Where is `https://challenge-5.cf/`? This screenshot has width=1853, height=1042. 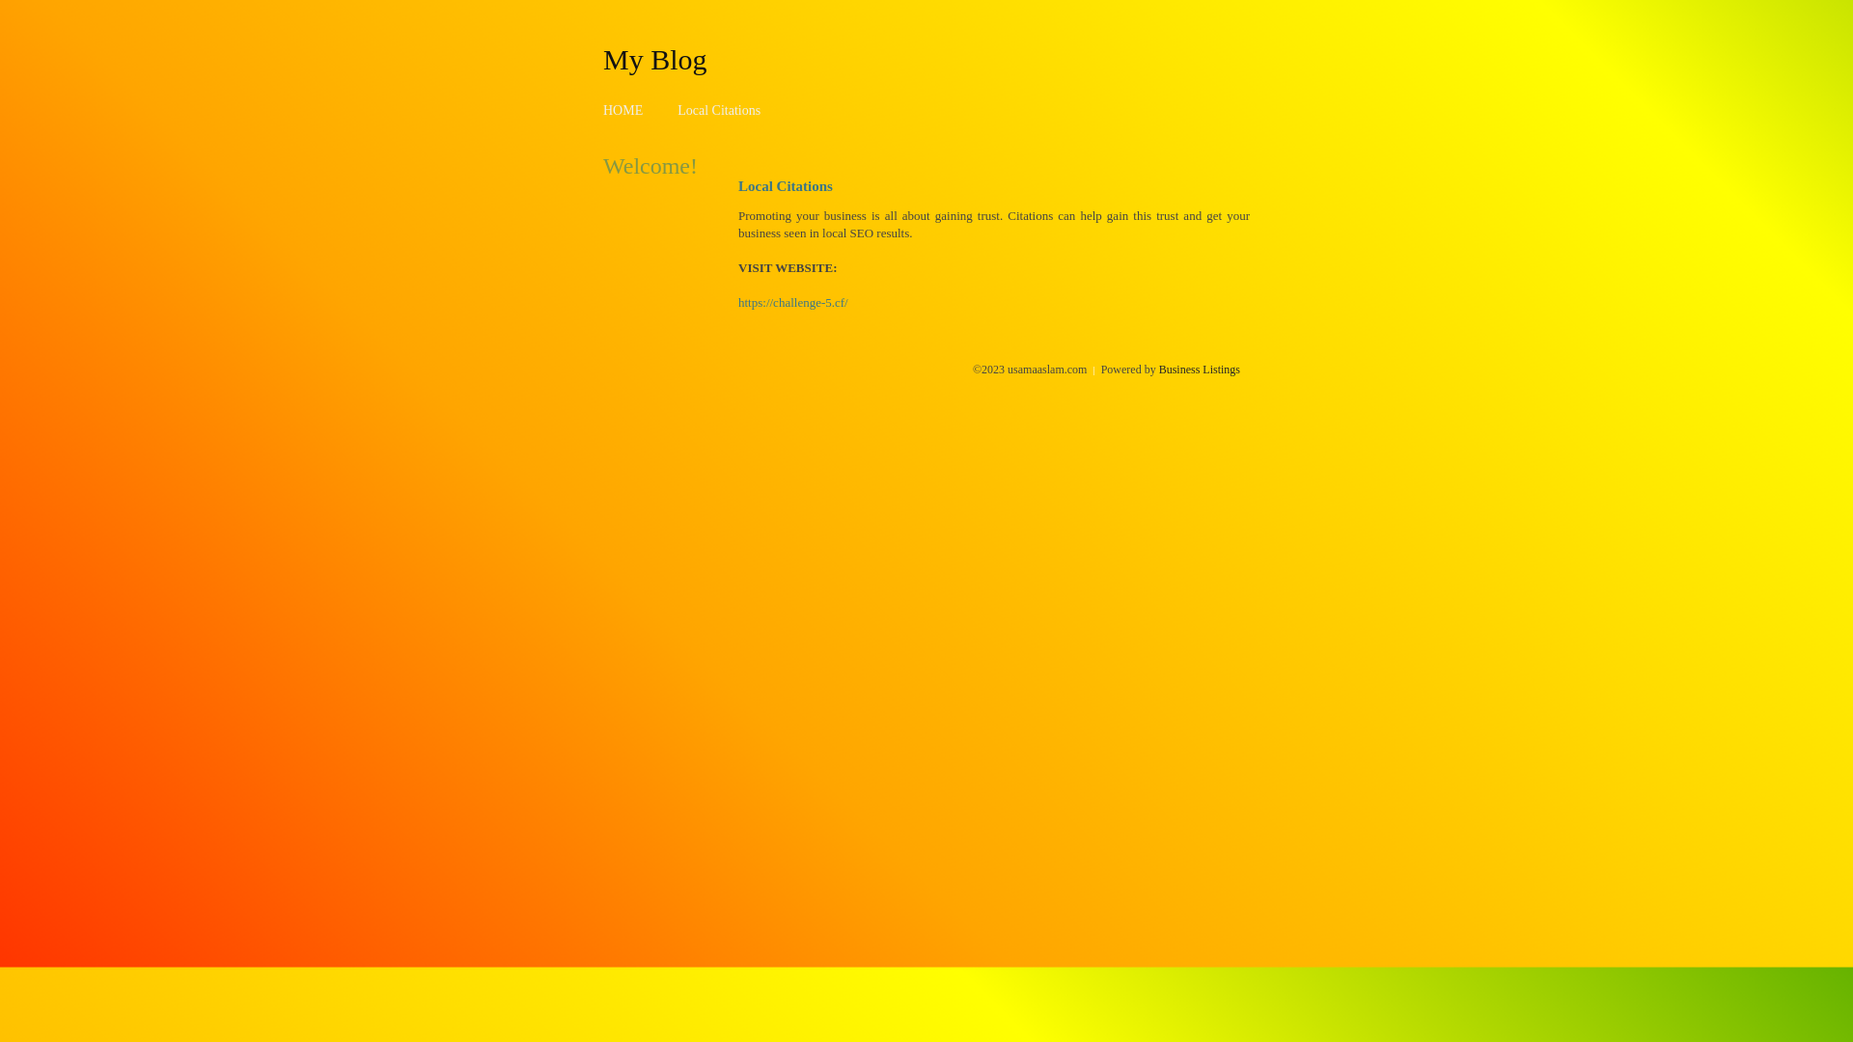
https://challenge-5.cf/ is located at coordinates (793, 303).